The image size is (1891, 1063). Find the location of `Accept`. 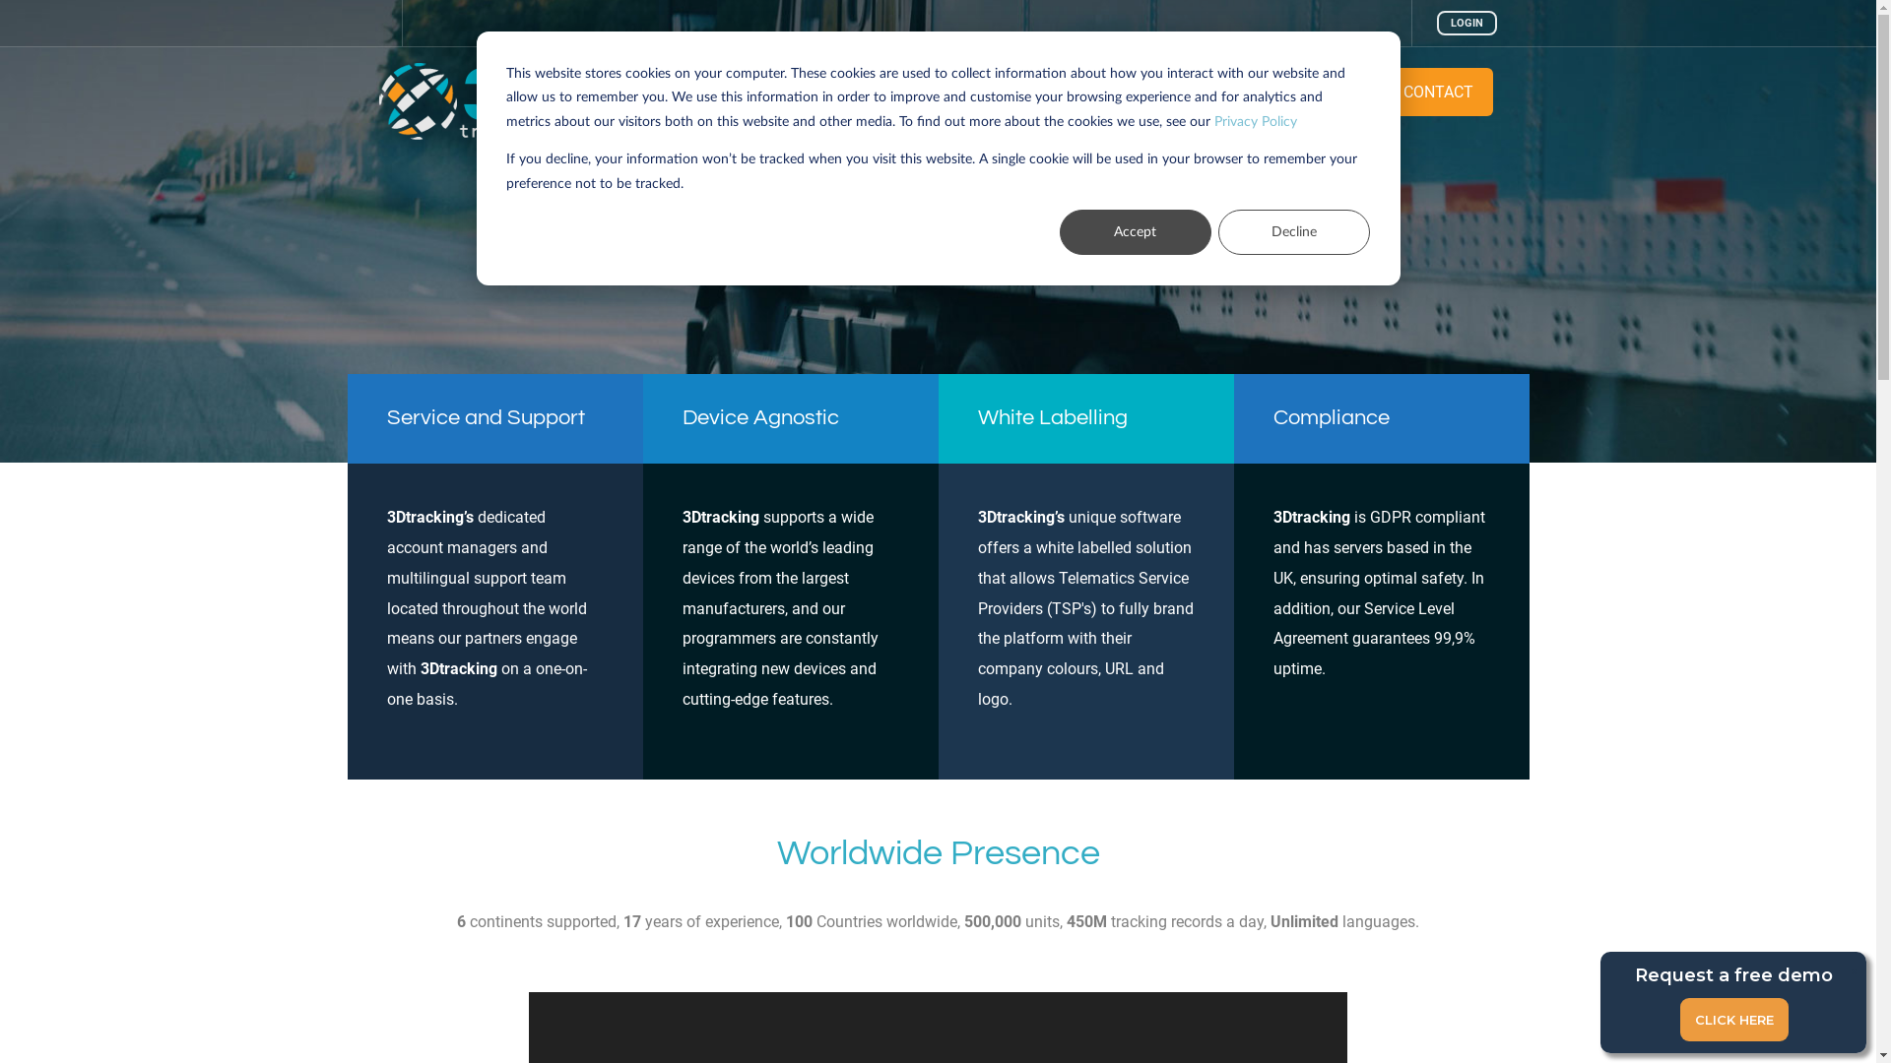

Accept is located at coordinates (1136, 232).